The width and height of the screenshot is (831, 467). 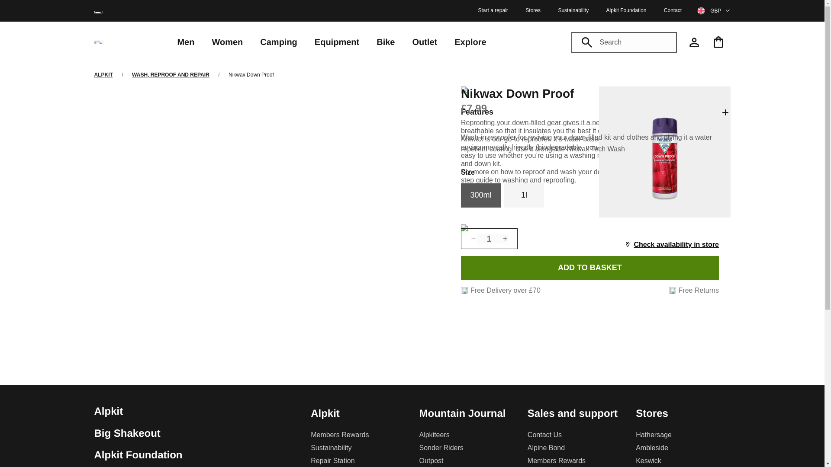 I want to click on SKIP TO CONTENT, so click(x=36, y=4).